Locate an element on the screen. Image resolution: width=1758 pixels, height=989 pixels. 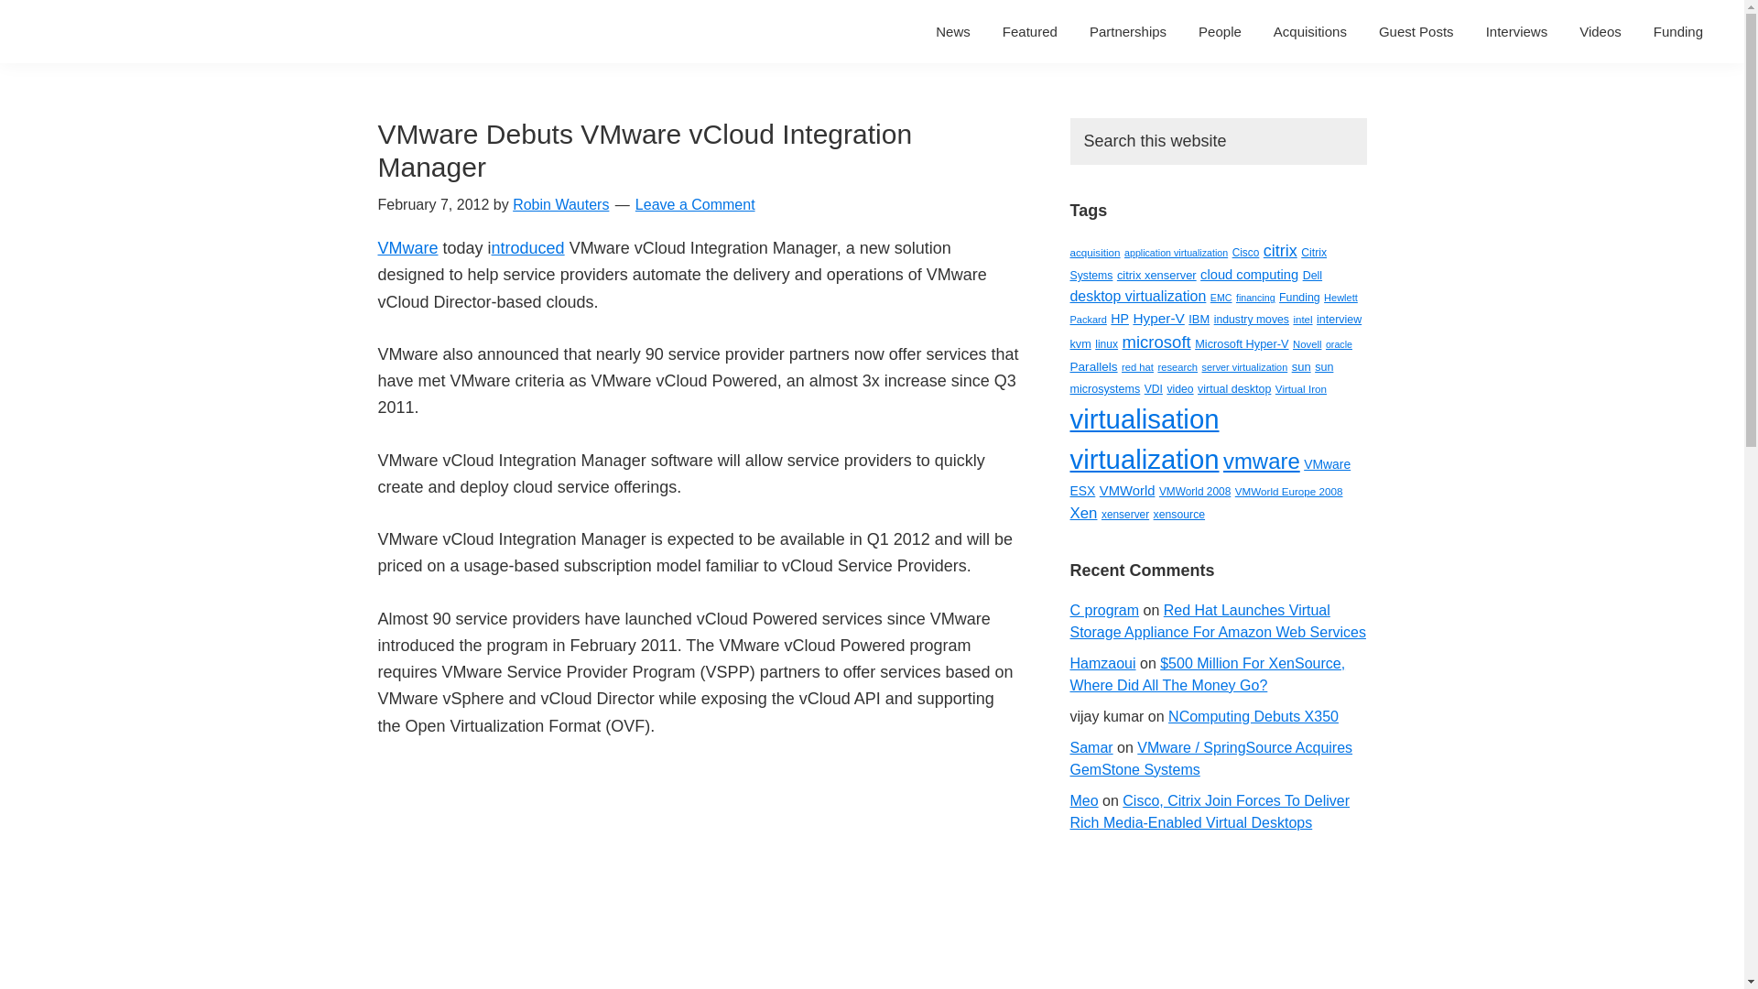
application virtualization is located at coordinates (1176, 253).